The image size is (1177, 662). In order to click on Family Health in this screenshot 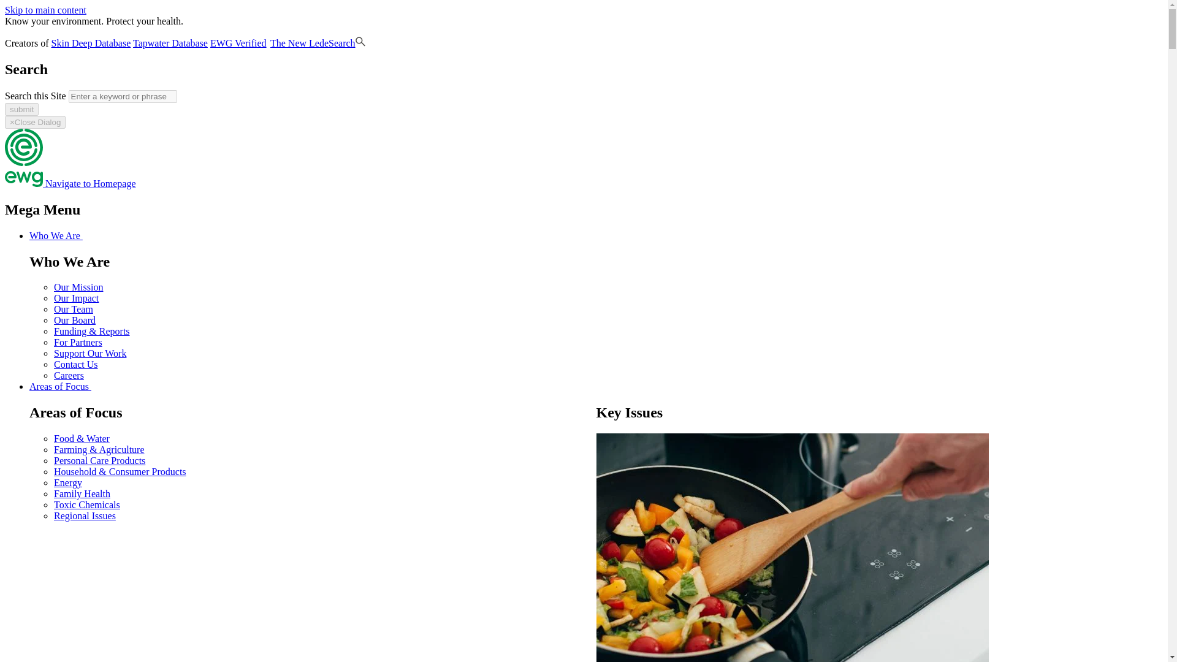, I will do `click(82, 494)`.